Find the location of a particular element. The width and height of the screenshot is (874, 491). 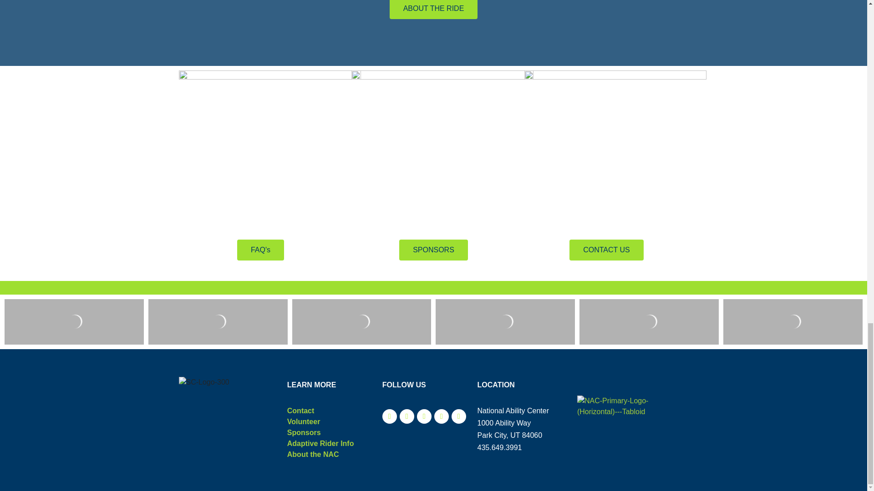

SC-Logo-300 is located at coordinates (203, 382).